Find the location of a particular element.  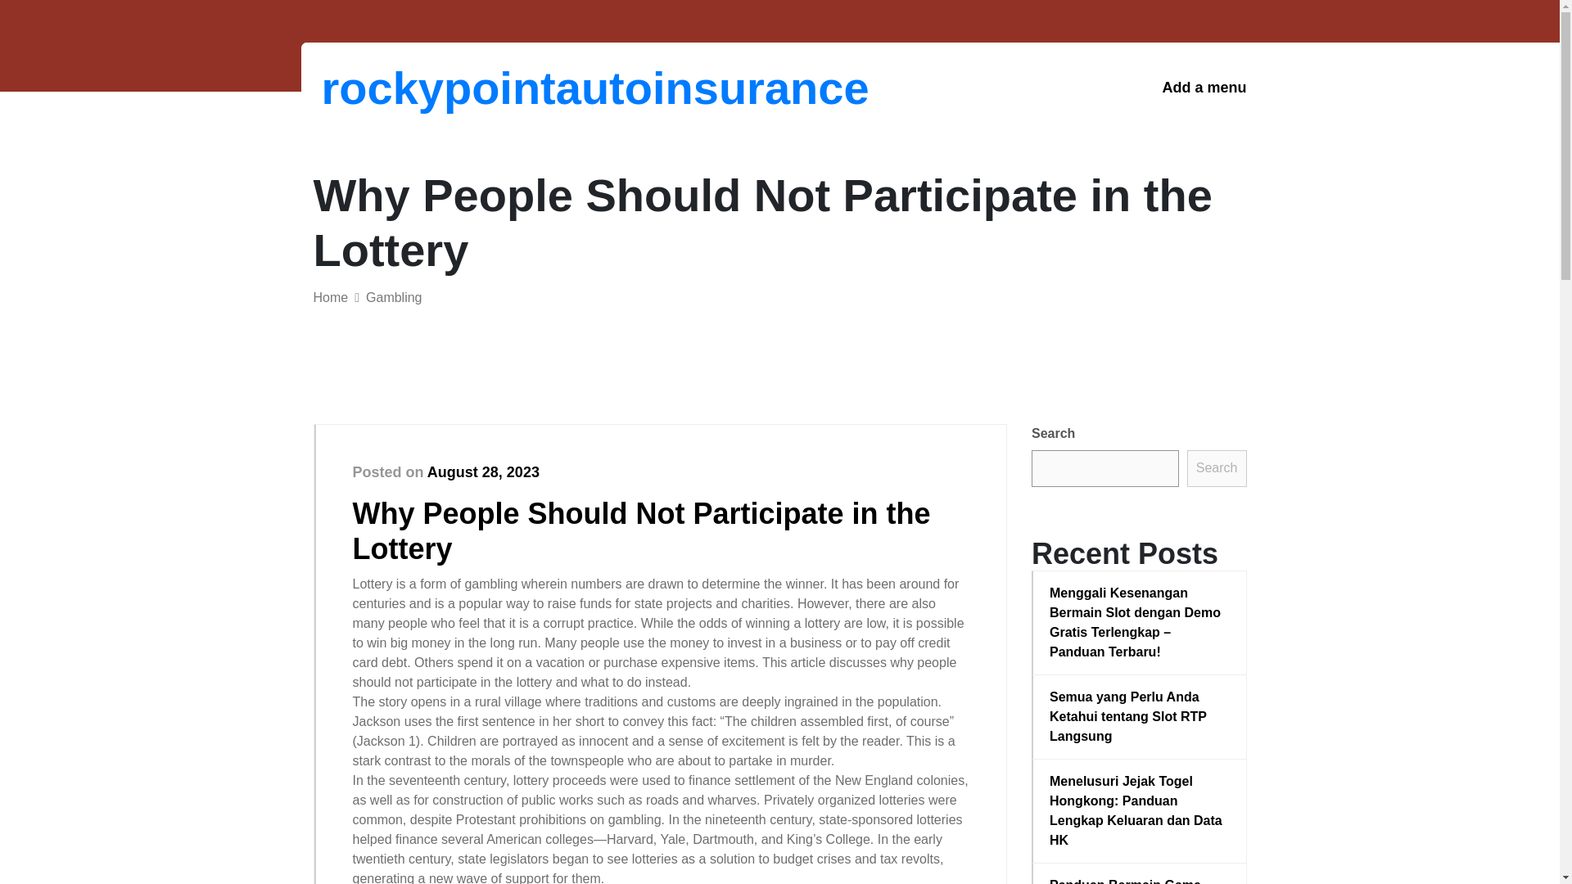

Gambling is located at coordinates (393, 297).